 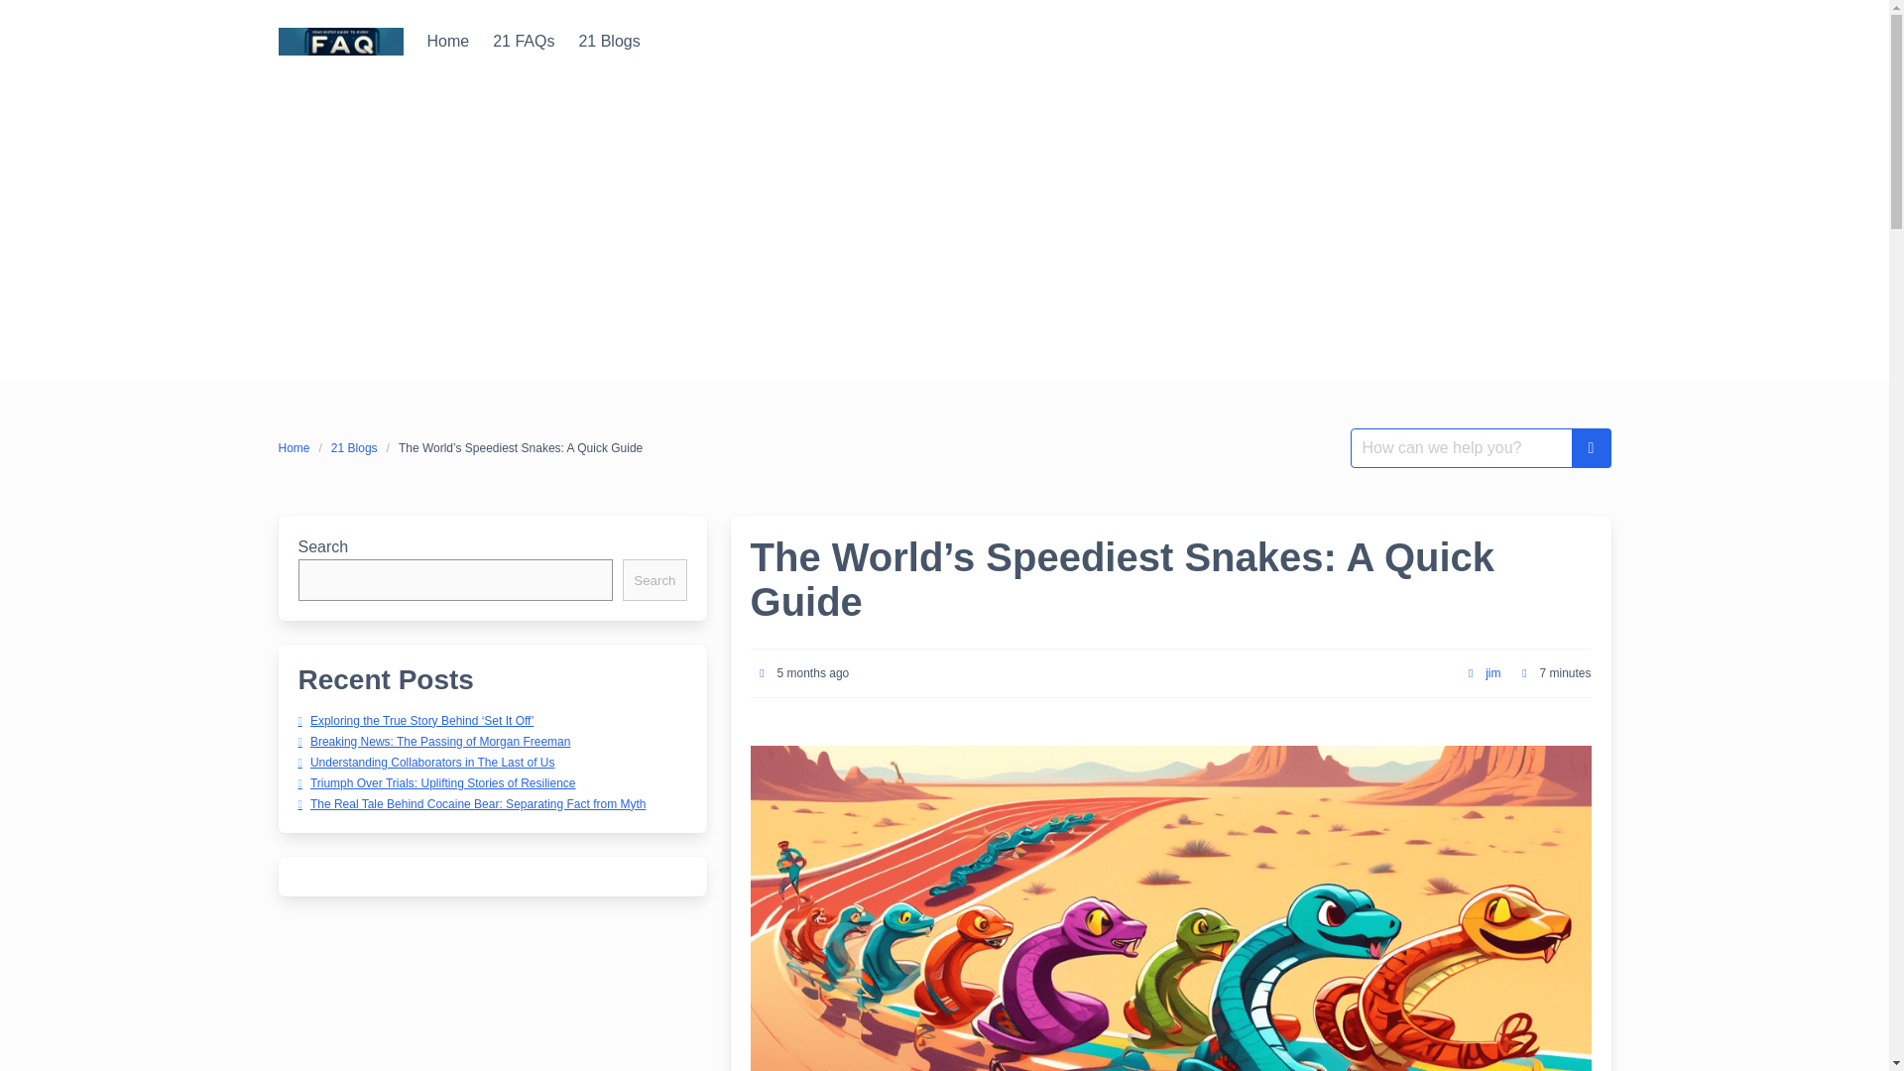 I want to click on 21 Blogs, so click(x=353, y=448).